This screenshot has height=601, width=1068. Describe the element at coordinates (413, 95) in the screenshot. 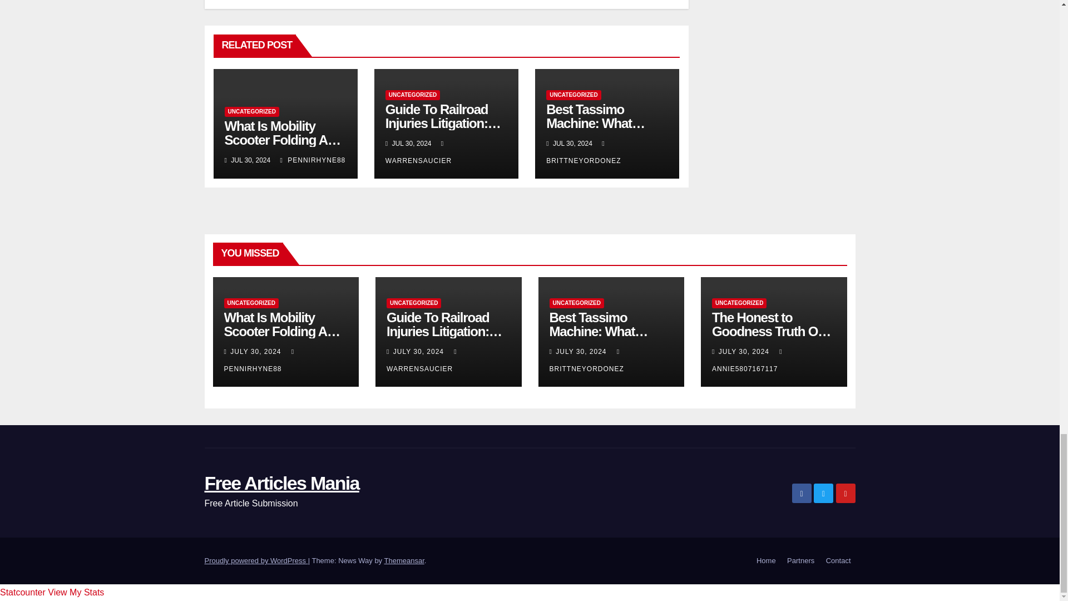

I see `UNCATEGORIZED` at that location.